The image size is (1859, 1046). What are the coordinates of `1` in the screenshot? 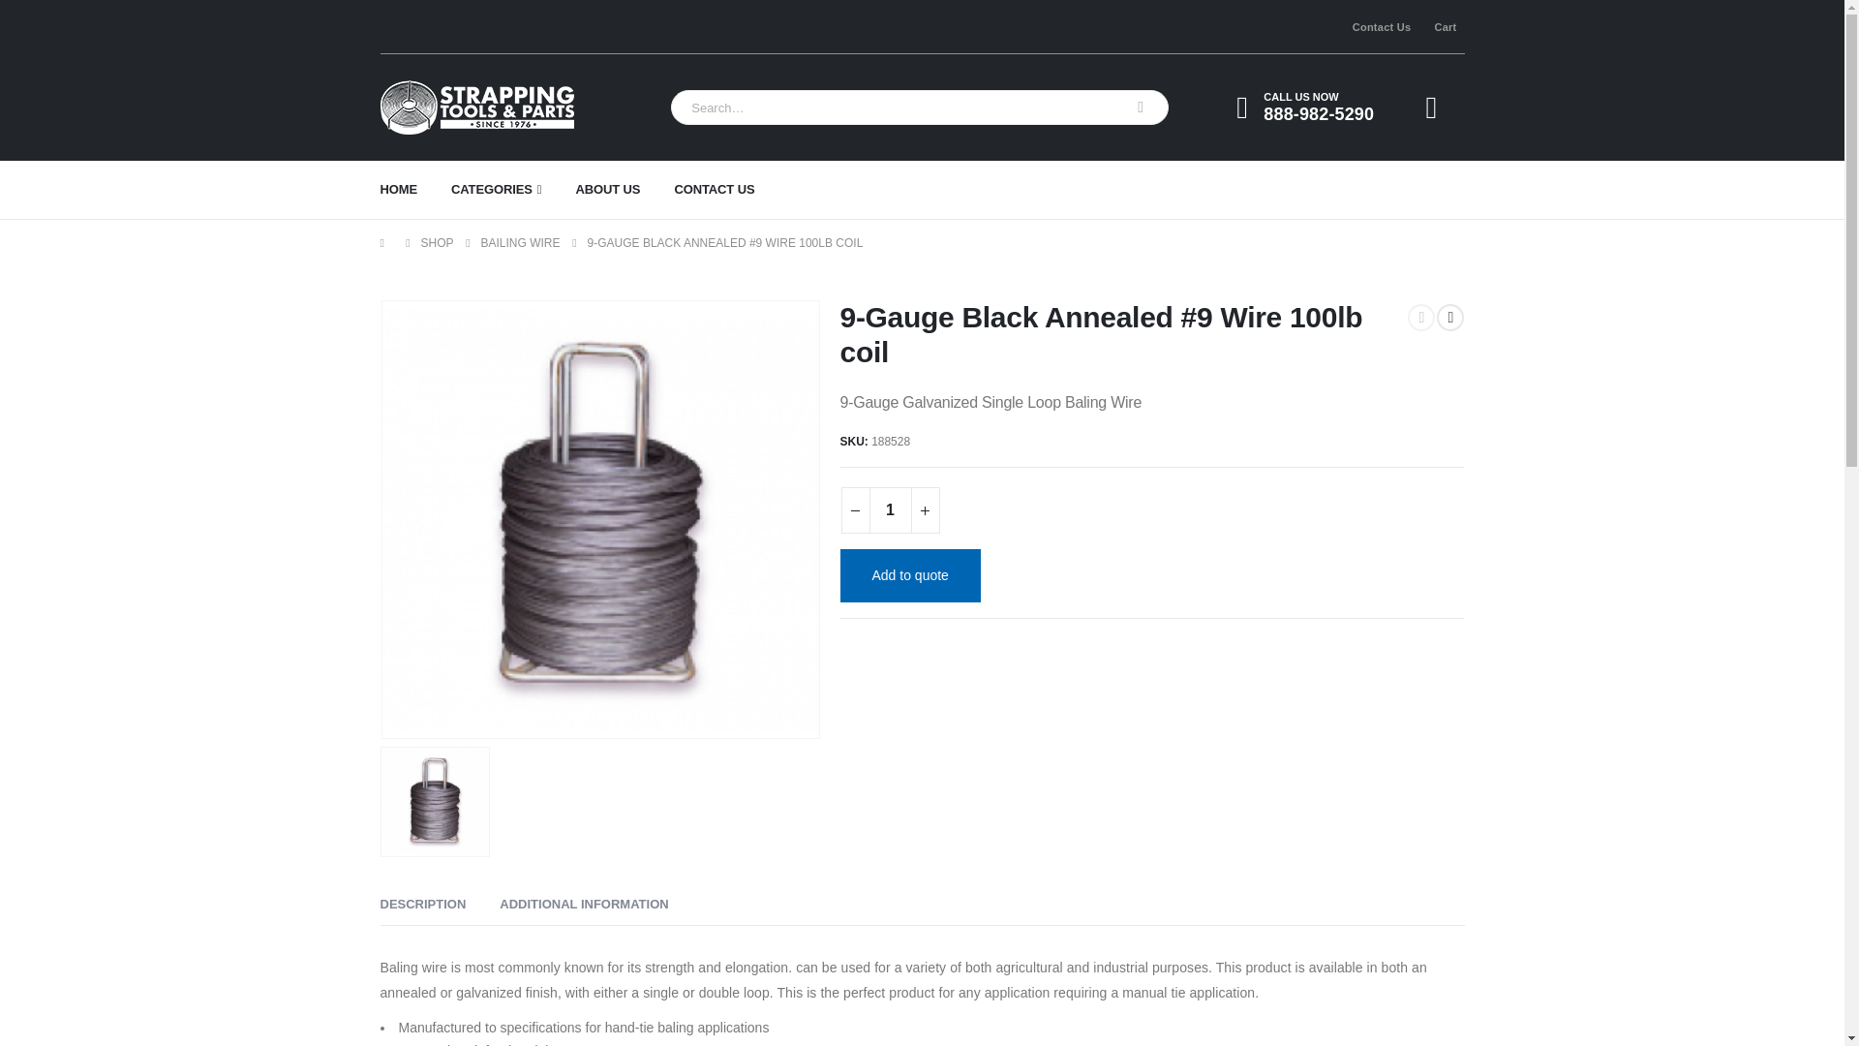 It's located at (891, 509).